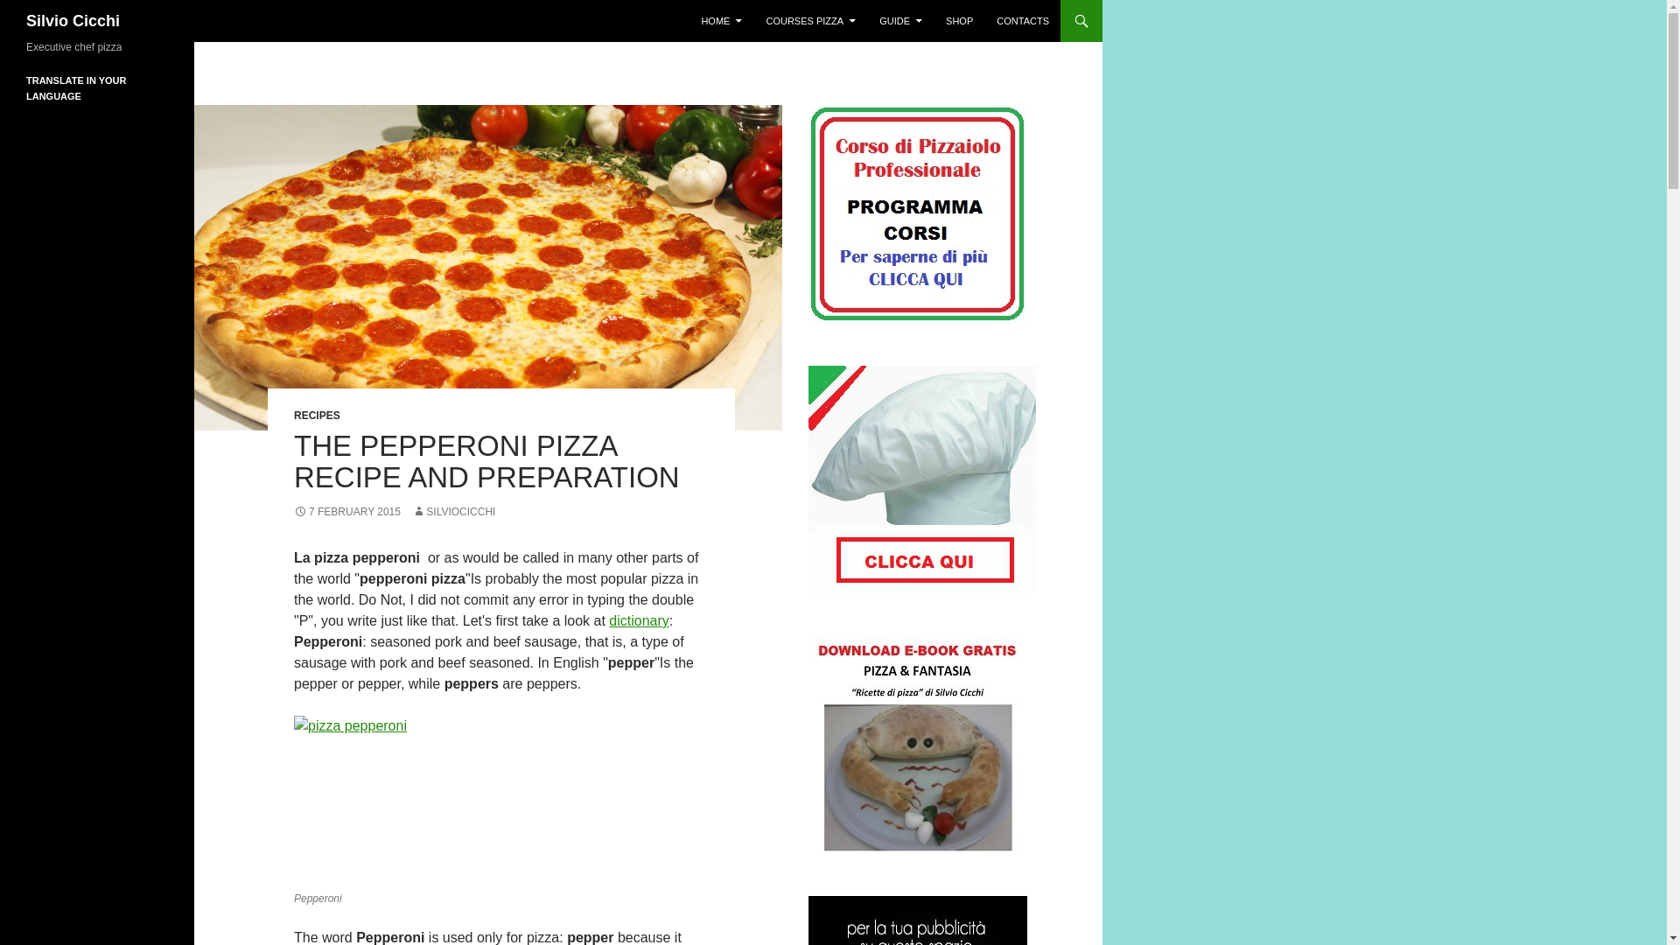 The height and width of the screenshot is (945, 1680). Describe the element at coordinates (721, 21) in the screenshot. I see `HOME` at that location.